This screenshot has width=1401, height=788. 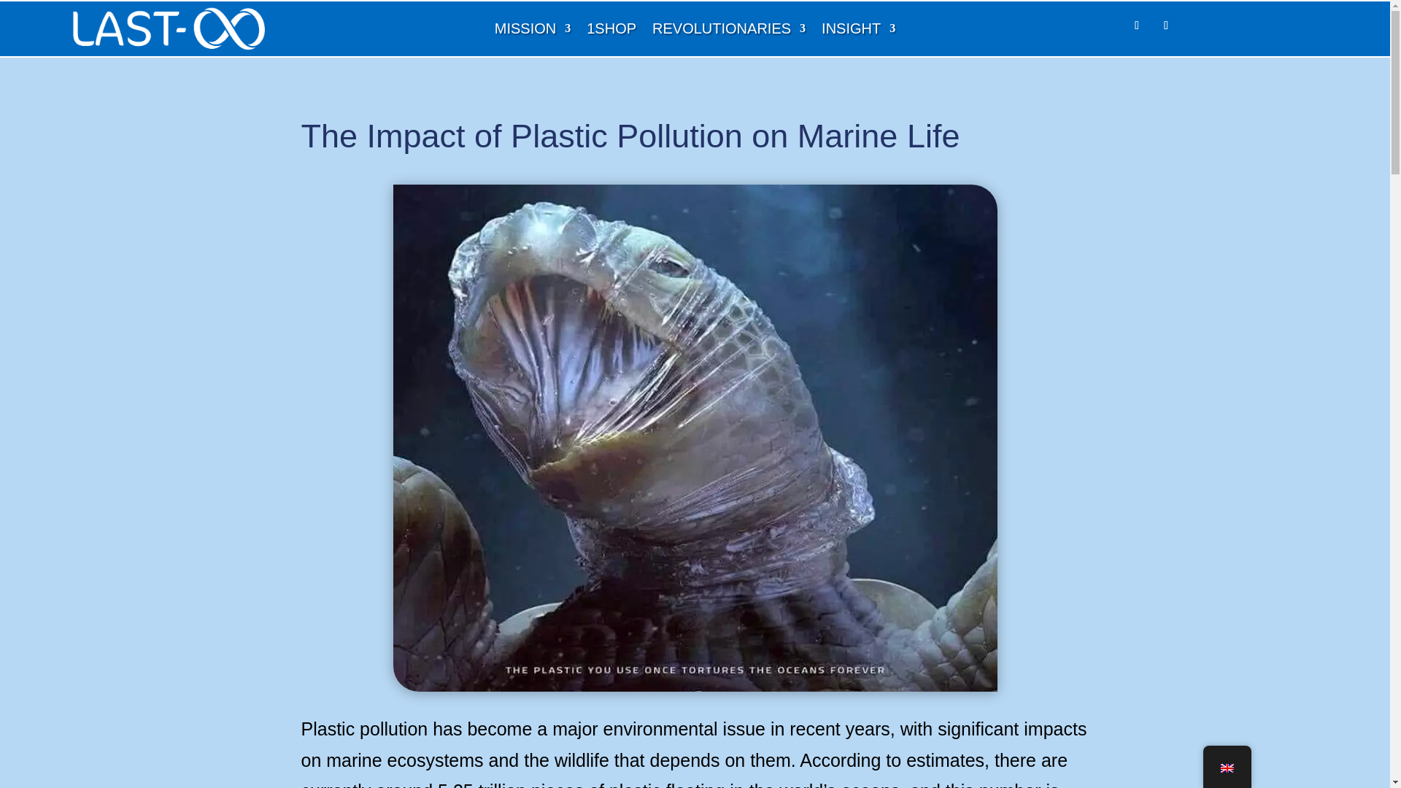 I want to click on INSIGHT, so click(x=858, y=31).